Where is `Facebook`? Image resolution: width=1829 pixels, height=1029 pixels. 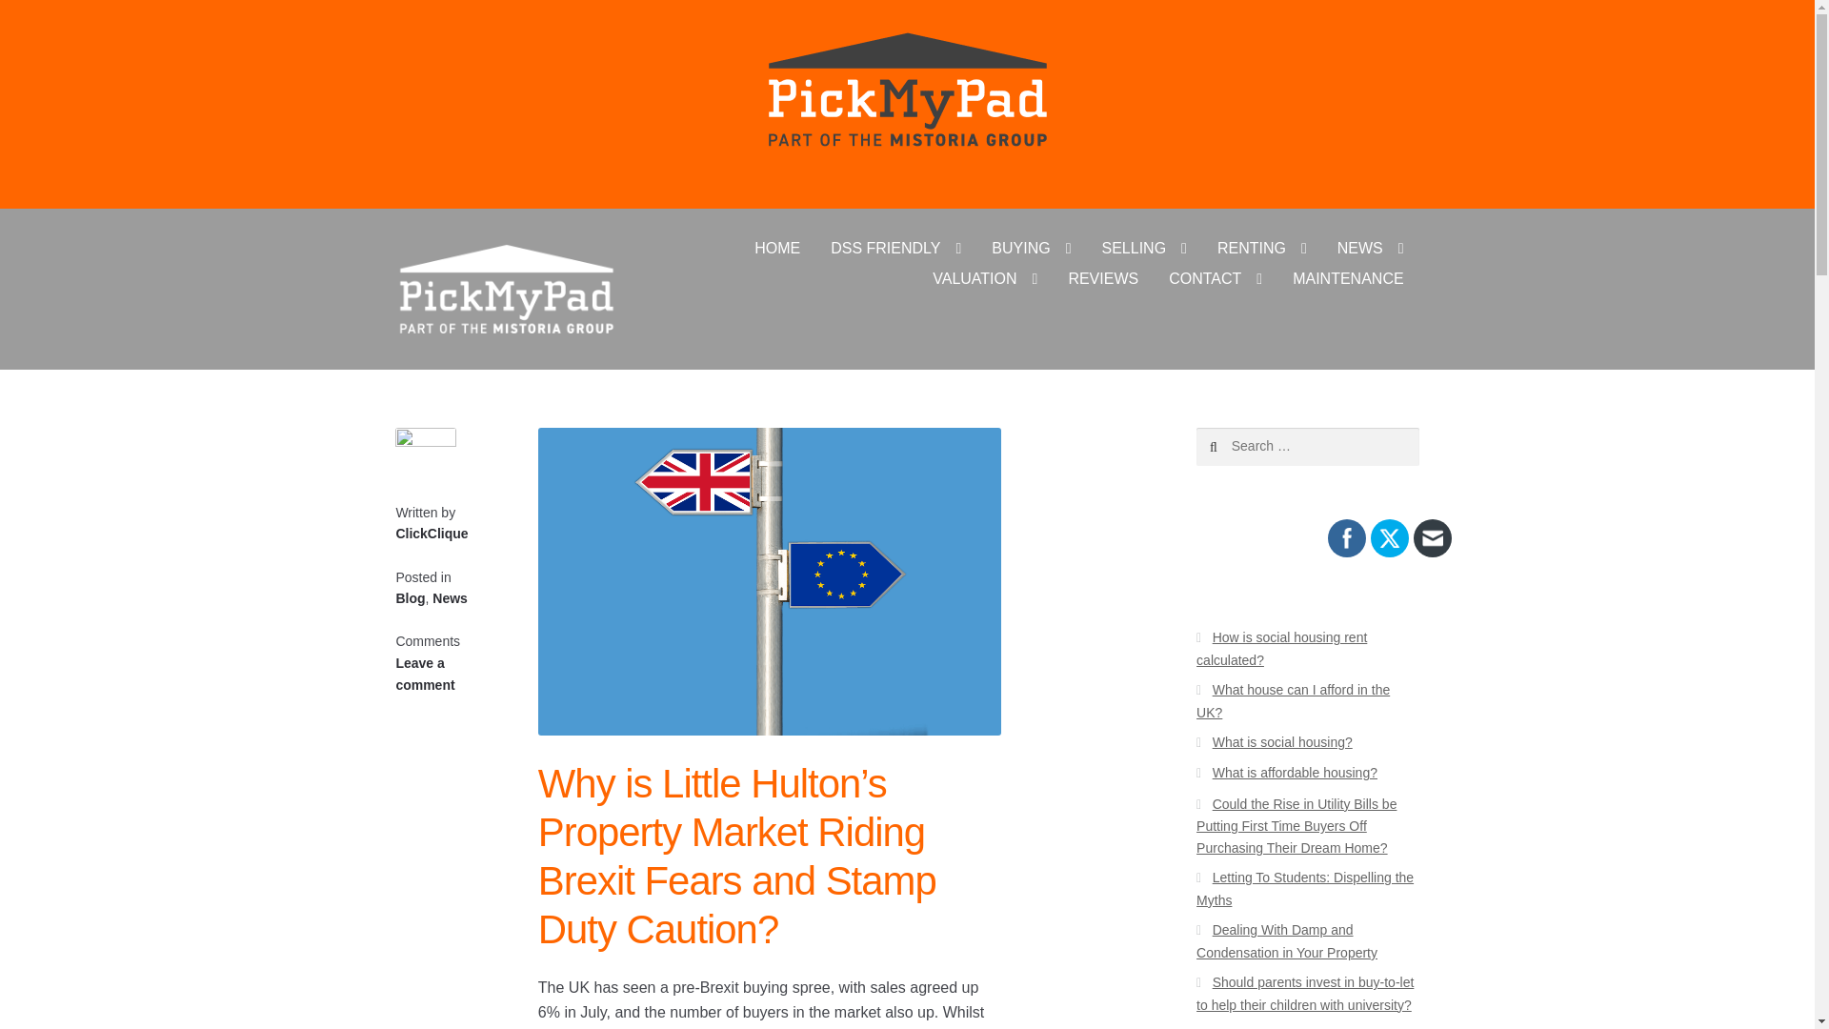
Facebook is located at coordinates (1347, 537).